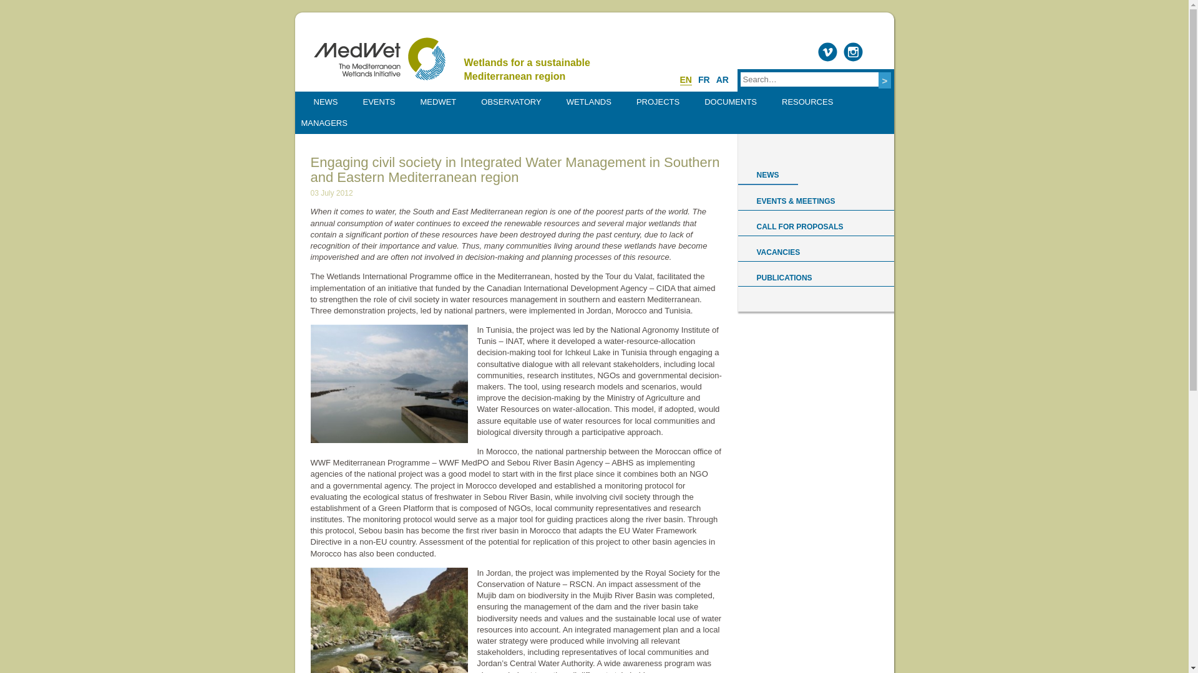 This screenshot has width=1198, height=673. I want to click on OBSERVATORY, so click(510, 102).